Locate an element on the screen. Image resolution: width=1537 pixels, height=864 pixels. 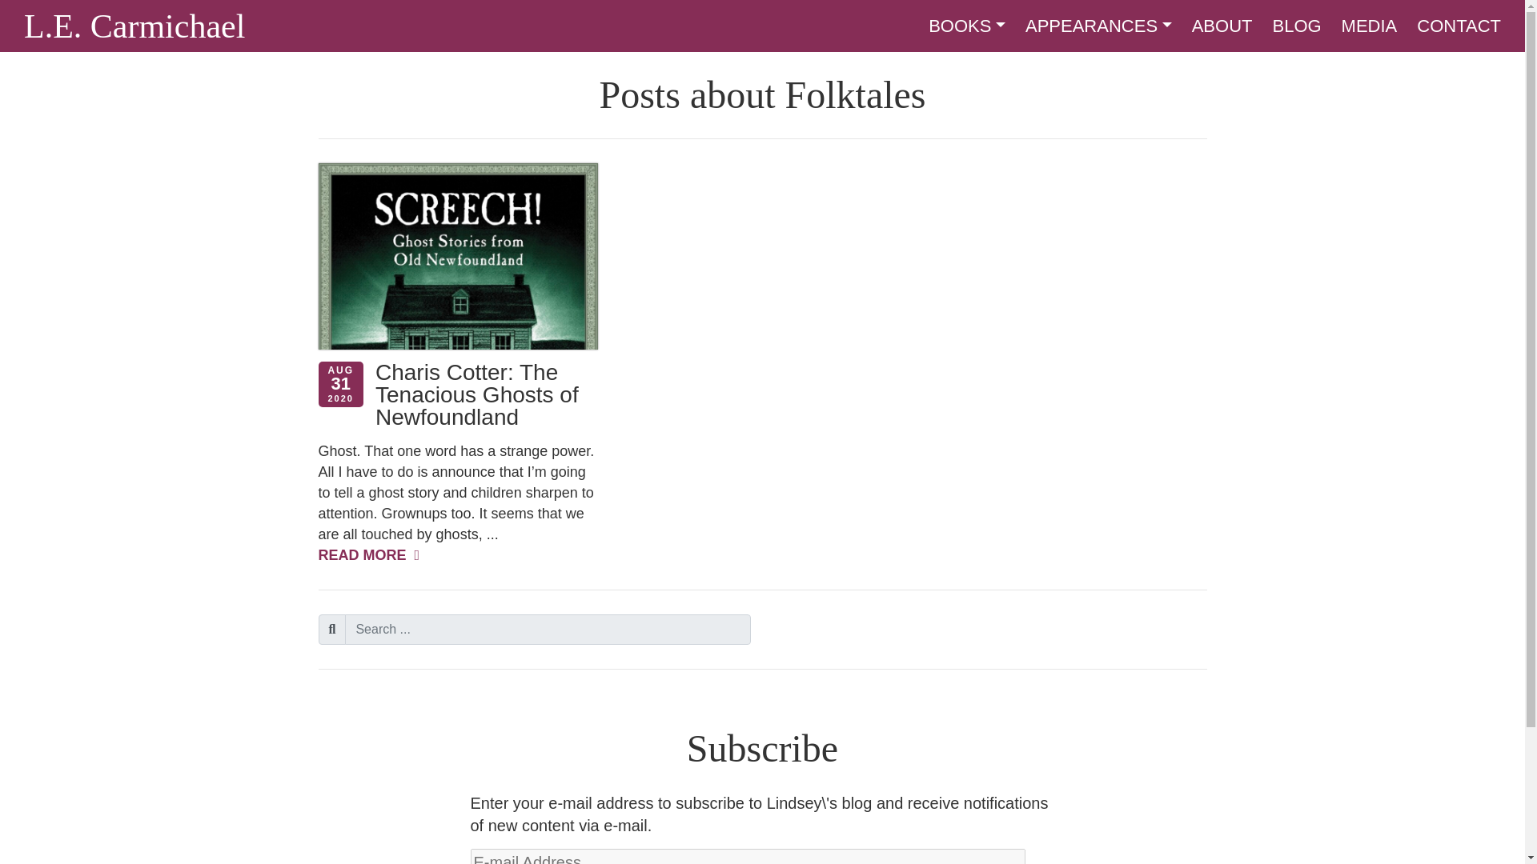
Media is located at coordinates (1369, 26).